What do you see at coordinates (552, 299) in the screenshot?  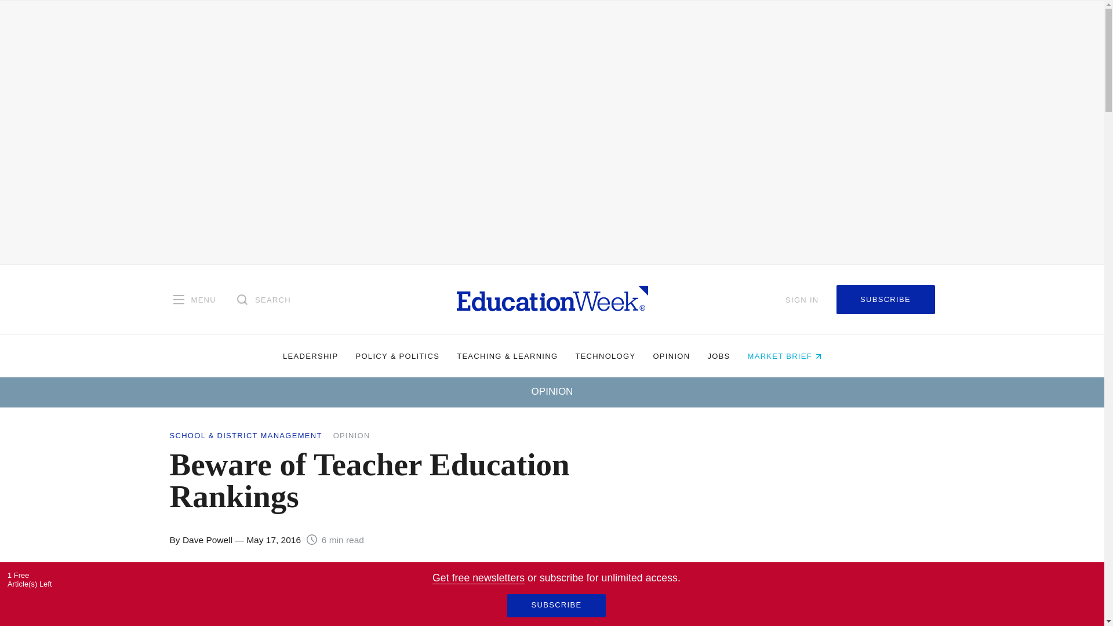 I see `Homepage` at bounding box center [552, 299].